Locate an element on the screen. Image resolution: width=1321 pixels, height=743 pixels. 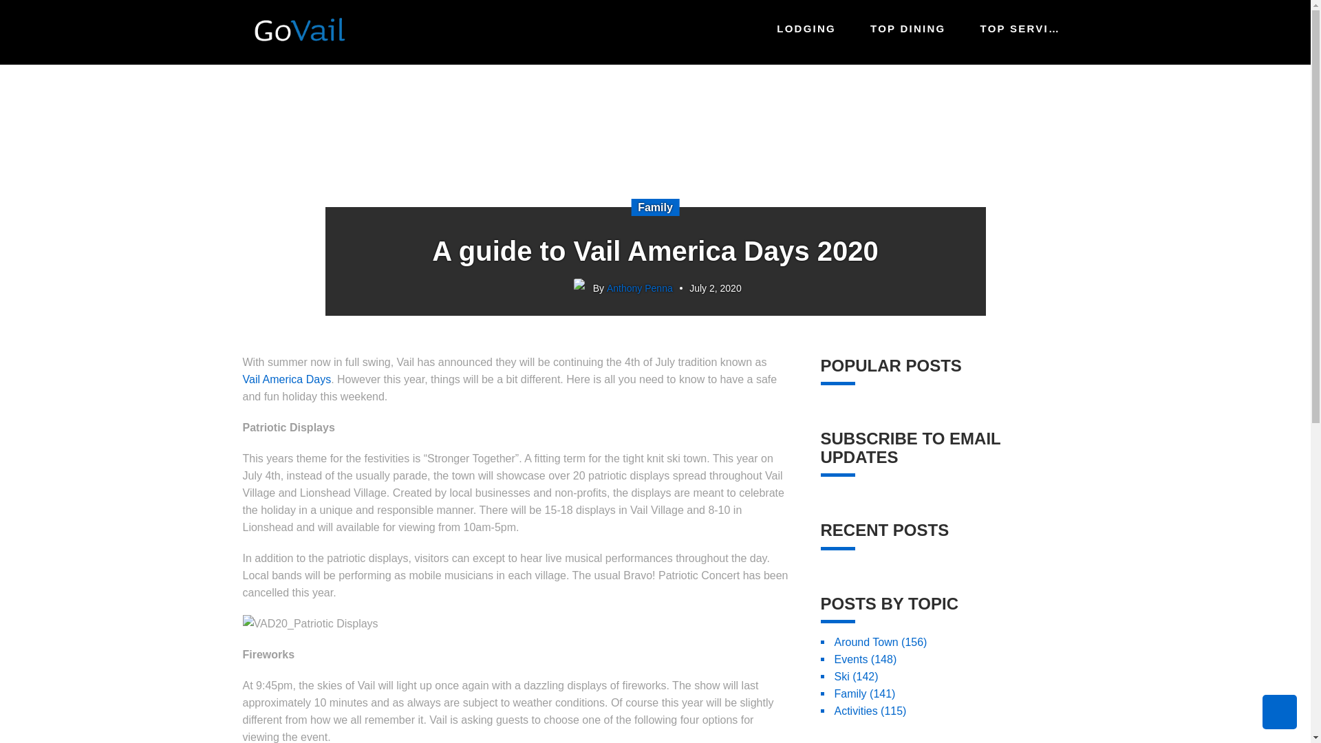
TOP SERVICES is located at coordinates (1019, 29).